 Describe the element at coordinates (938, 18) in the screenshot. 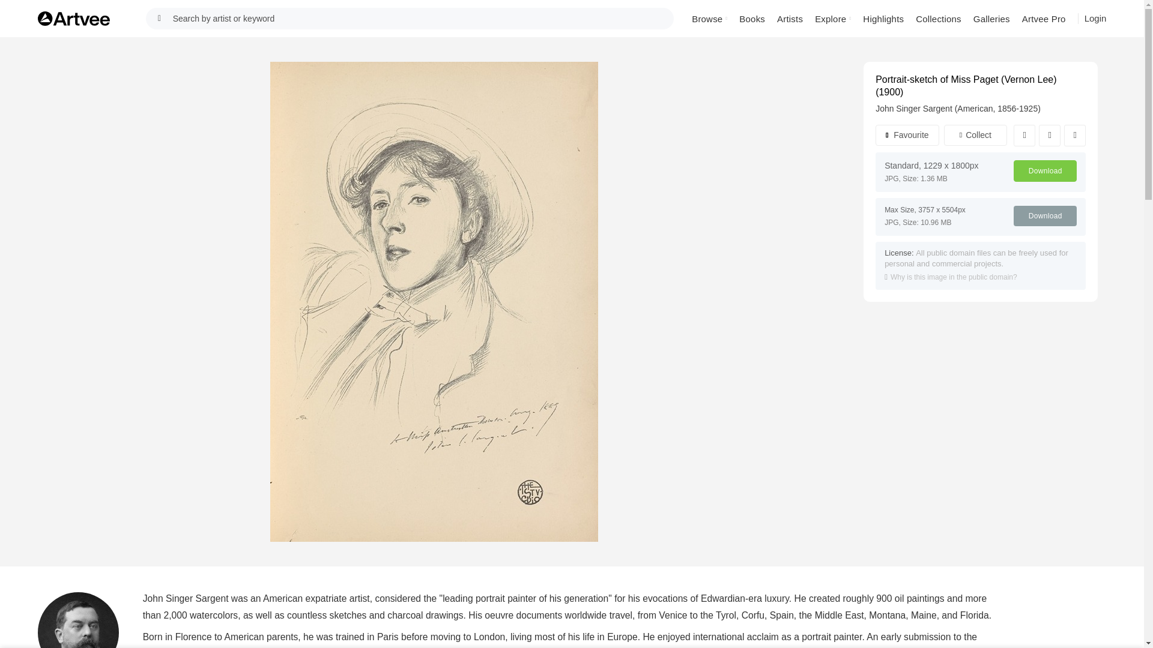

I see `Collections` at that location.